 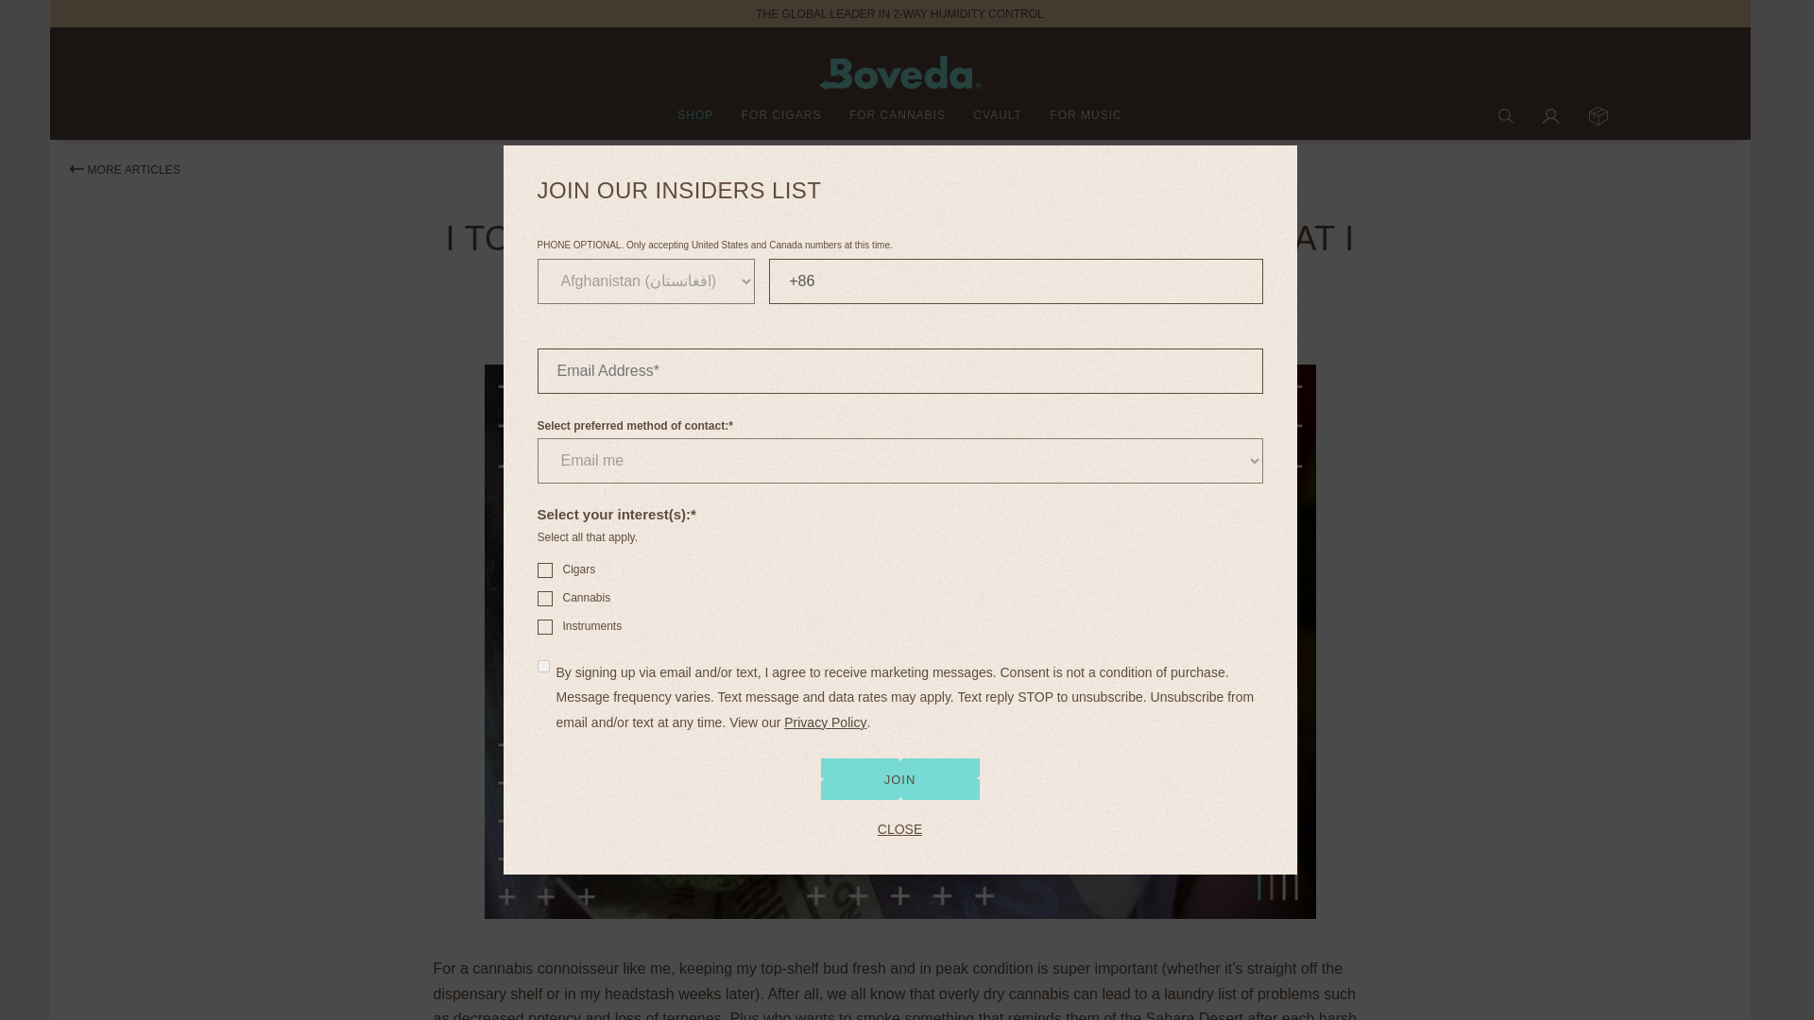 What do you see at coordinates (1085, 115) in the screenshot?
I see `FOR MUSIC` at bounding box center [1085, 115].